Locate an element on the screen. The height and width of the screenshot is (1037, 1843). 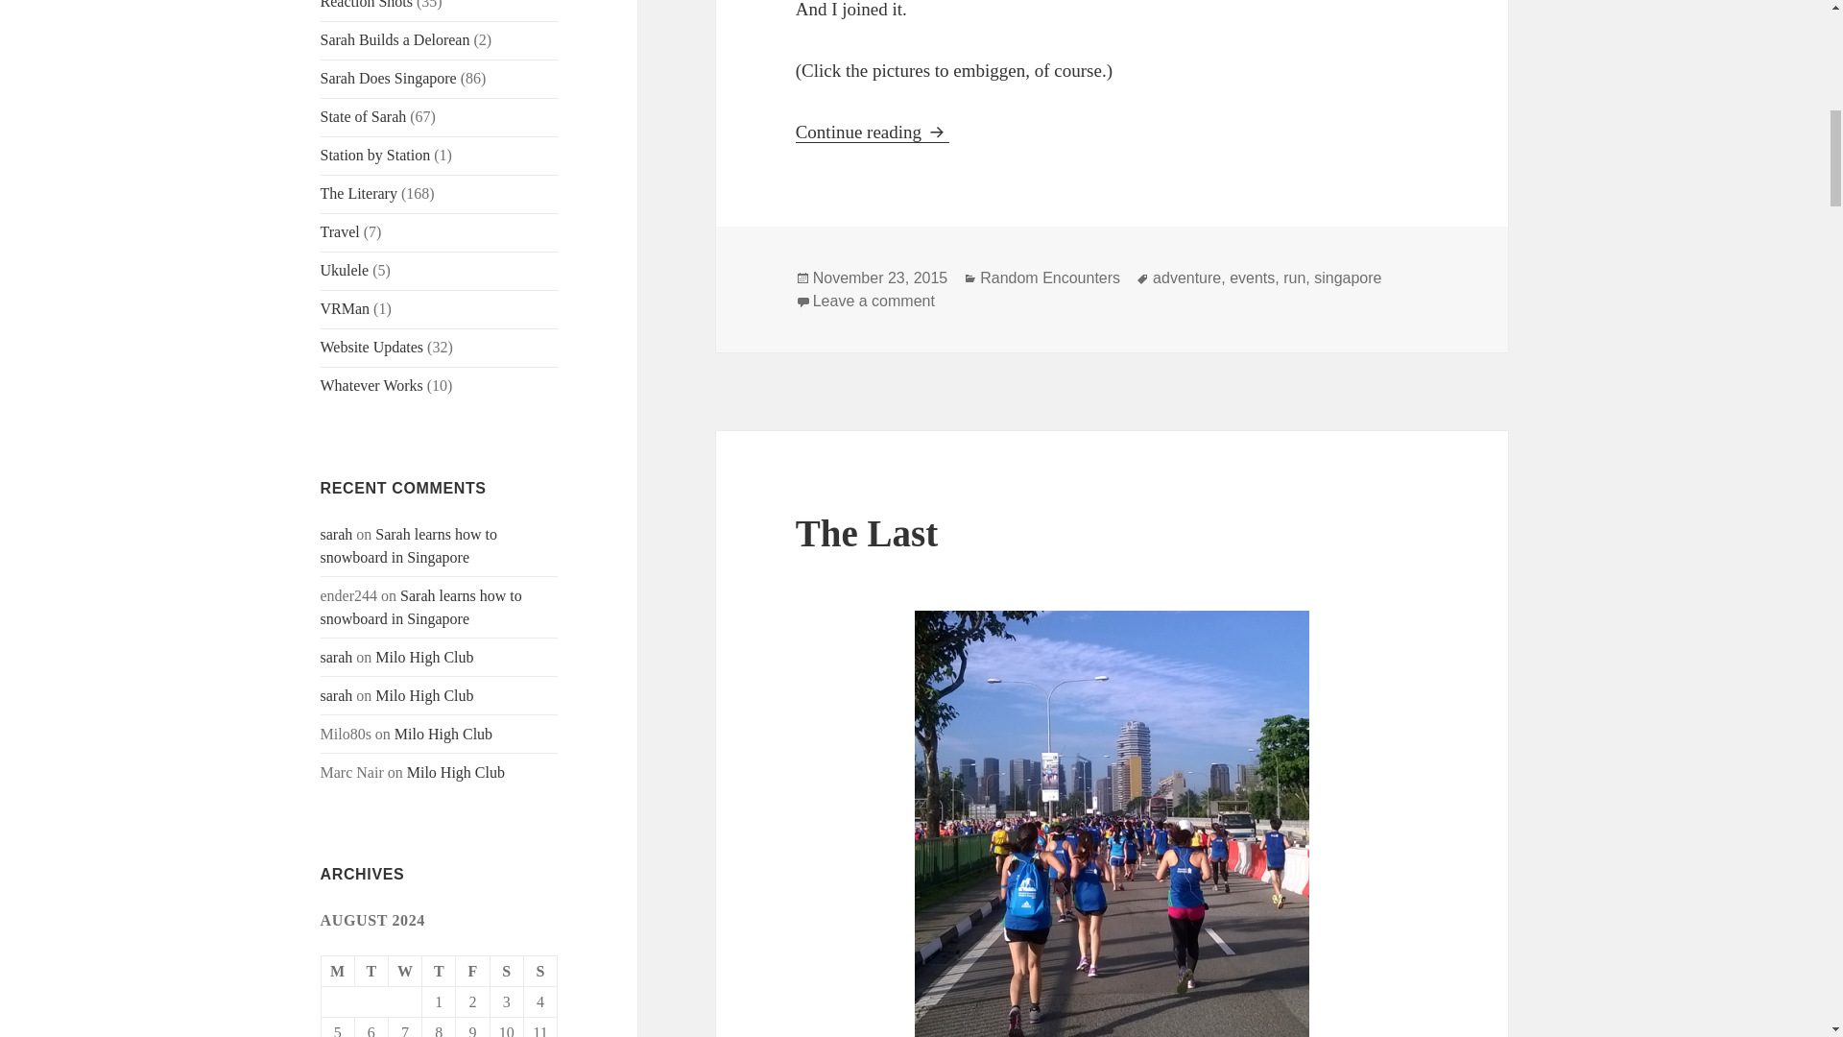
sarah is located at coordinates (337, 657).